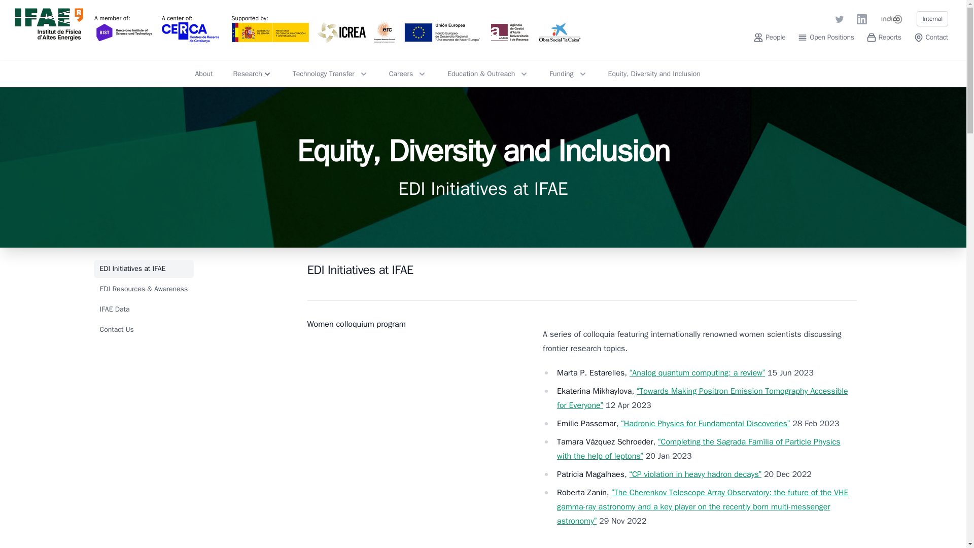 The width and height of the screenshot is (974, 548). What do you see at coordinates (203, 74) in the screenshot?
I see `About` at bounding box center [203, 74].